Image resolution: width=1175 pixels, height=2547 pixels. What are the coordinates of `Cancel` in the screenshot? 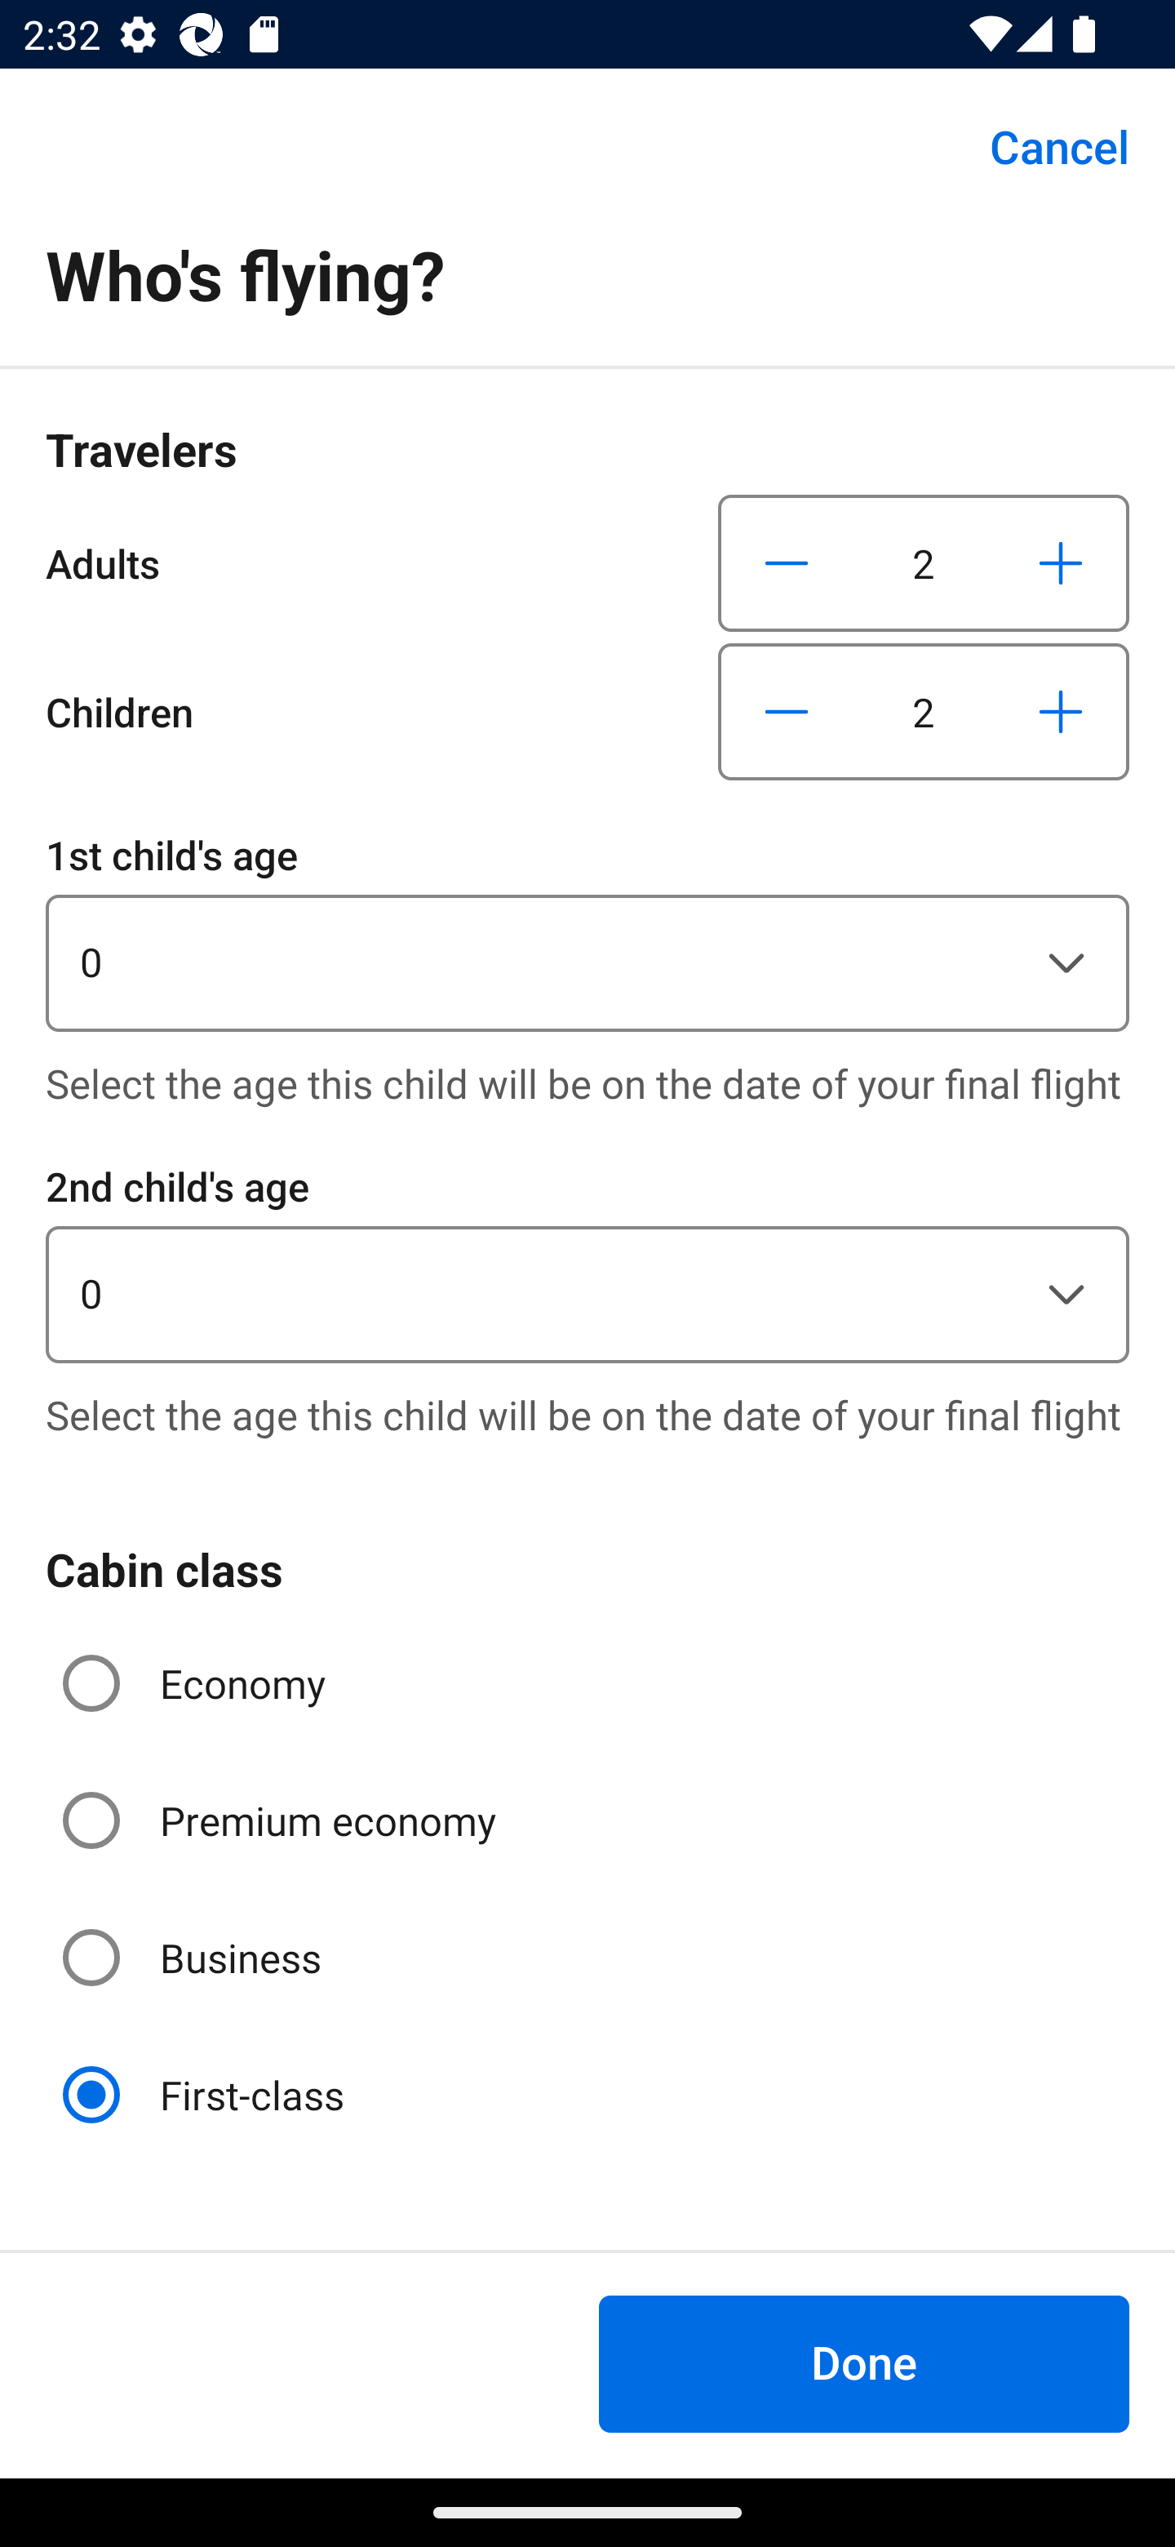 It's located at (1041, 147).